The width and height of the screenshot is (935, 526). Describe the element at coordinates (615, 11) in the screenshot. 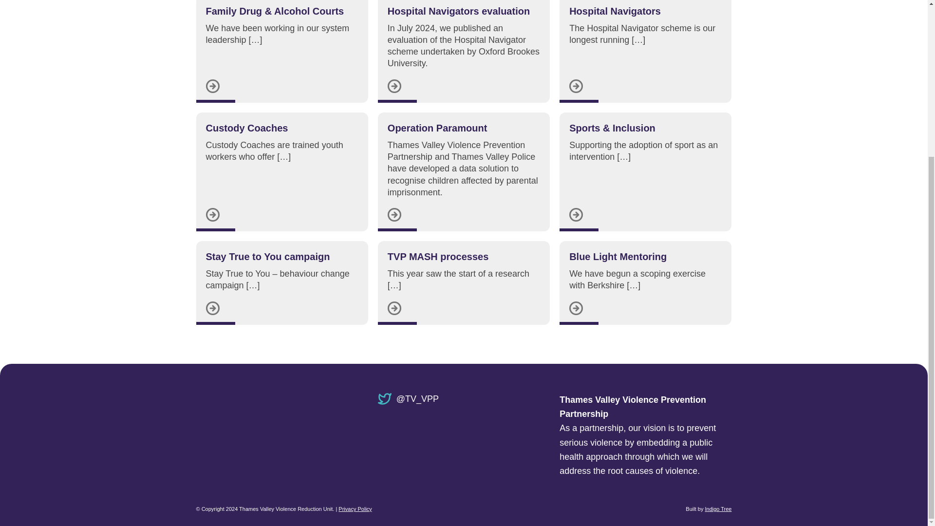

I see `Hospital Navigators` at that location.